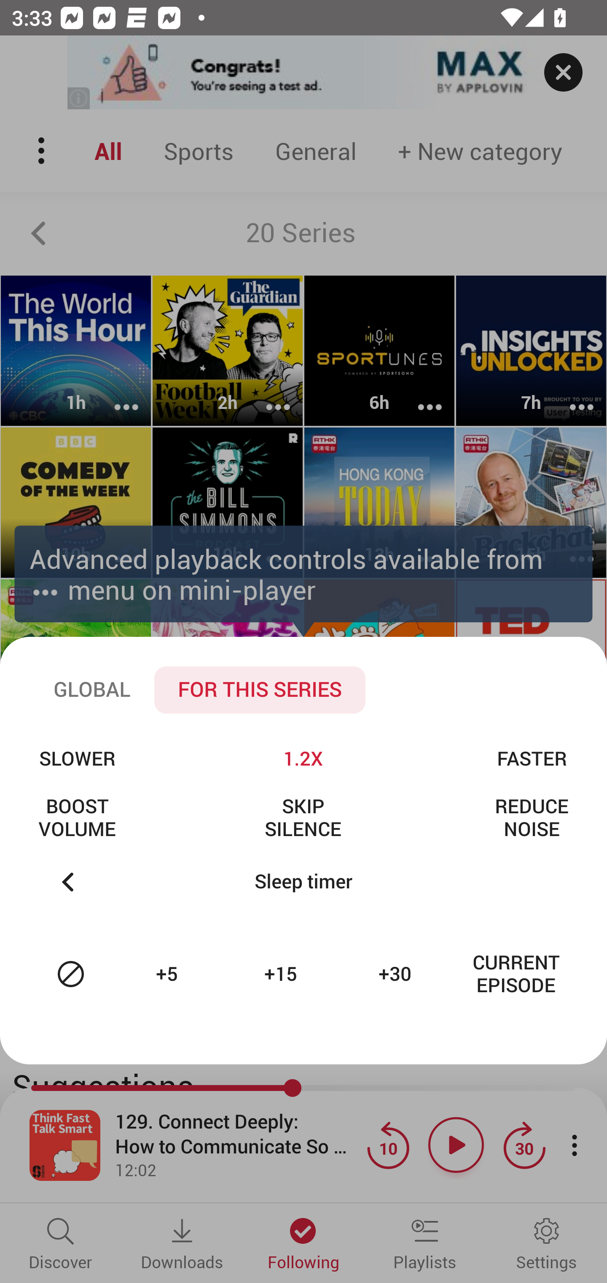 The height and width of the screenshot is (1283, 607). I want to click on SKIP
SILENCE, so click(303, 817).